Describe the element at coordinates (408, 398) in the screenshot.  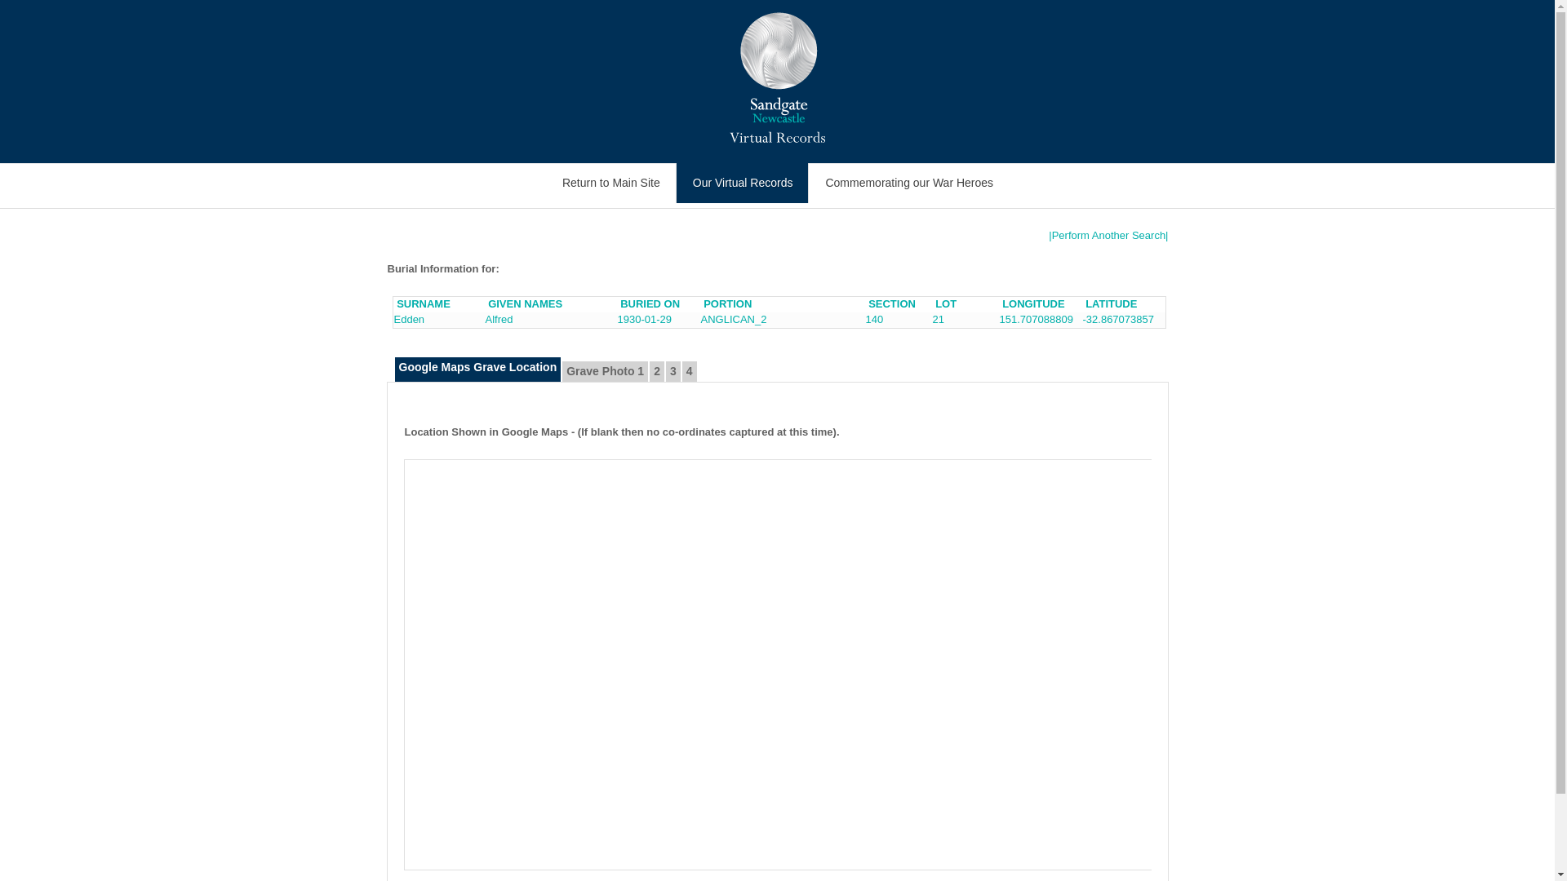
I see ` ` at that location.